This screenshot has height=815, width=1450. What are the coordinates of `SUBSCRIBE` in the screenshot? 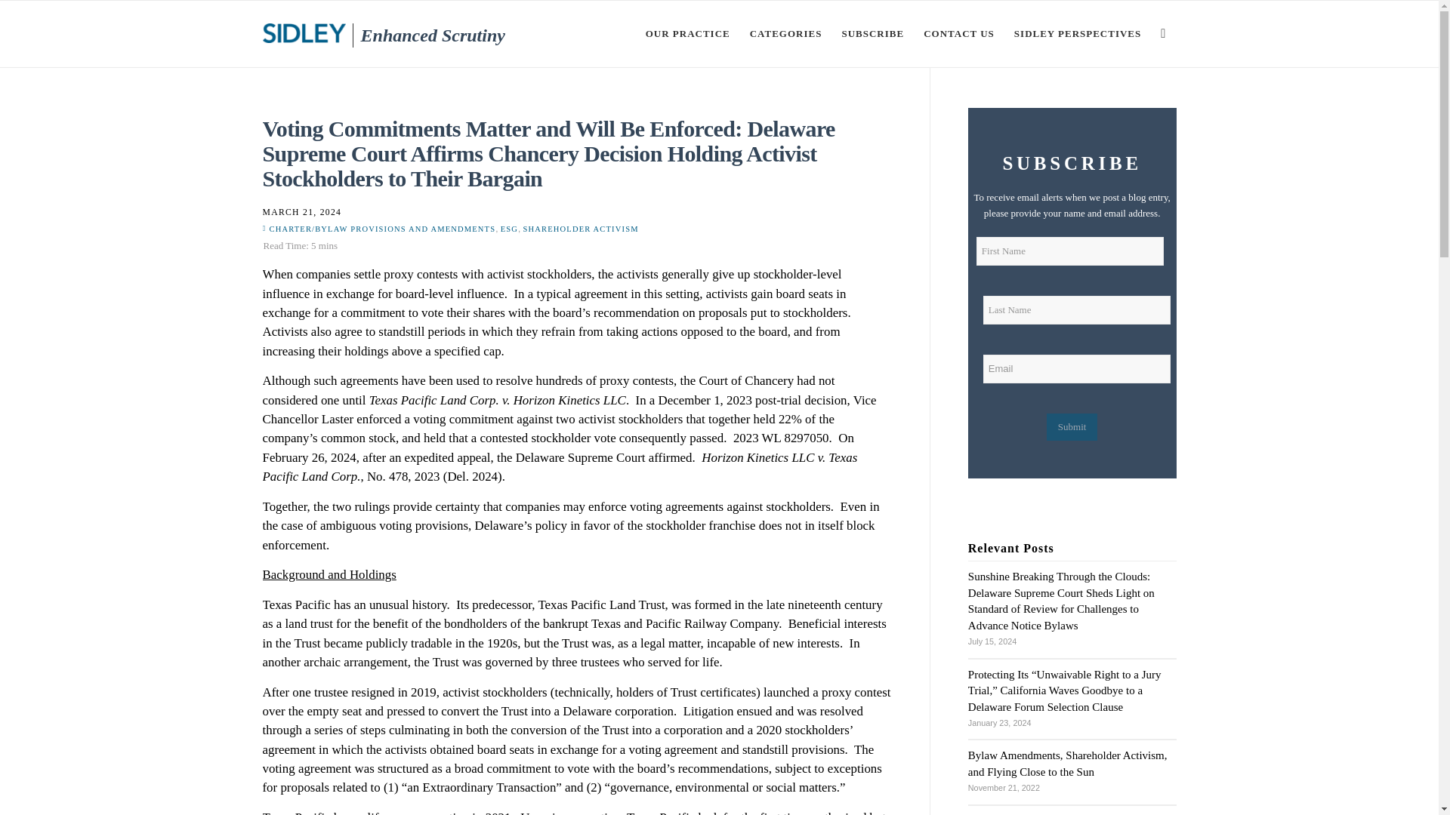 It's located at (872, 33).